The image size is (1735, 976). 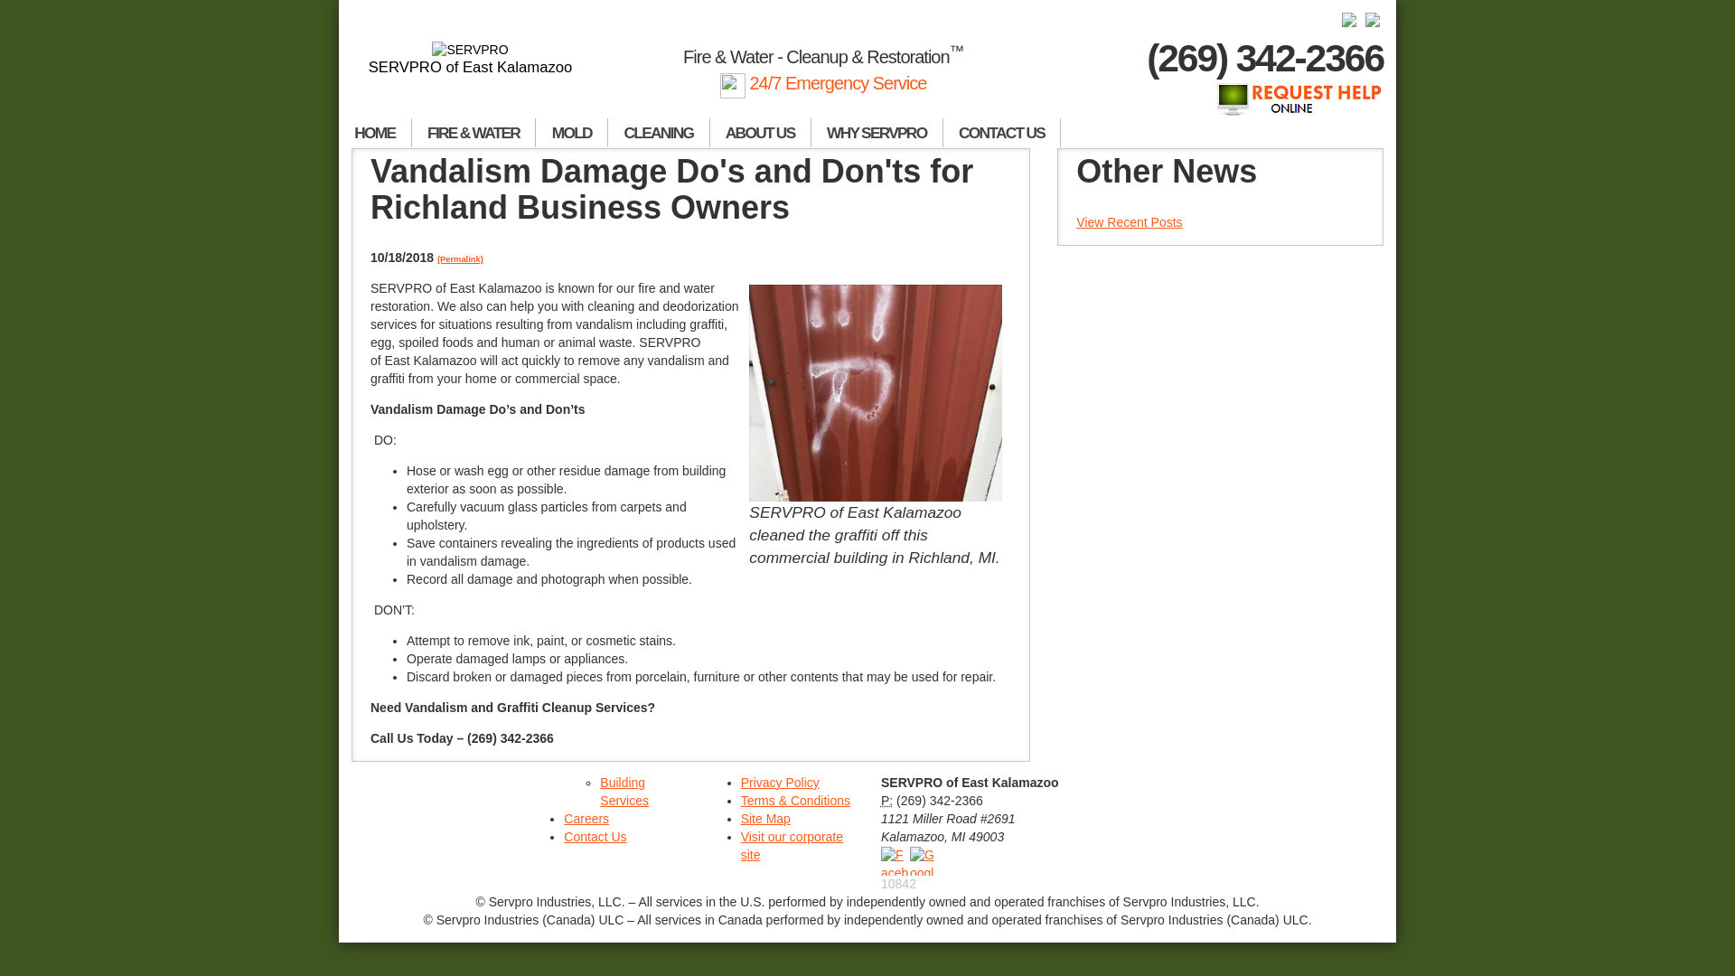 I want to click on MOLD, so click(x=572, y=133).